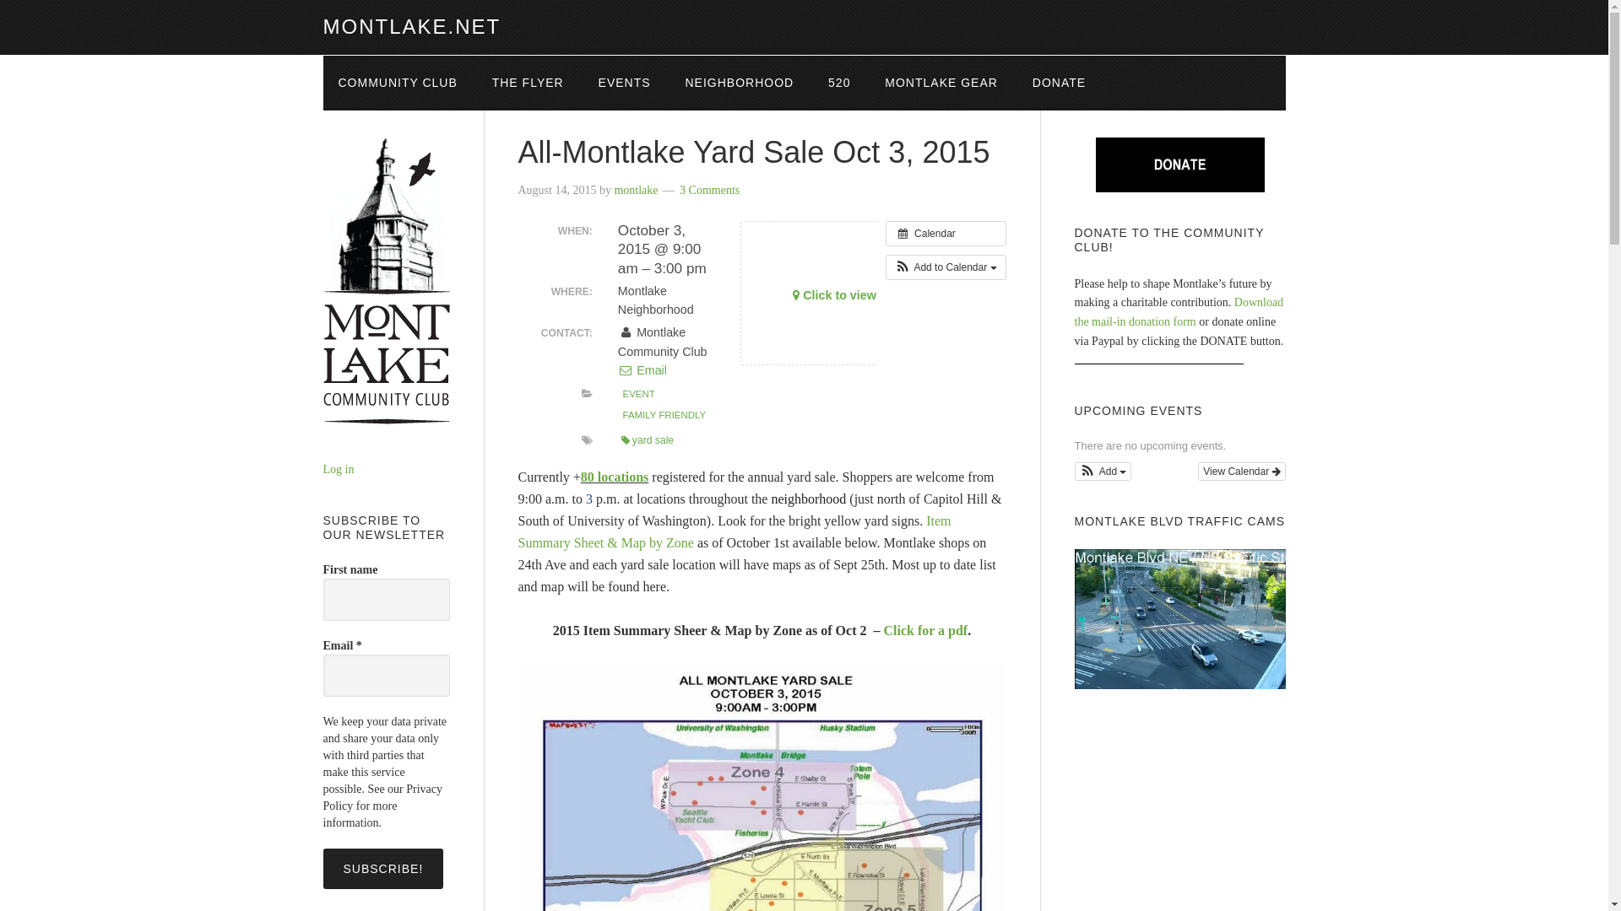  What do you see at coordinates (946, 233) in the screenshot?
I see `View all events` at bounding box center [946, 233].